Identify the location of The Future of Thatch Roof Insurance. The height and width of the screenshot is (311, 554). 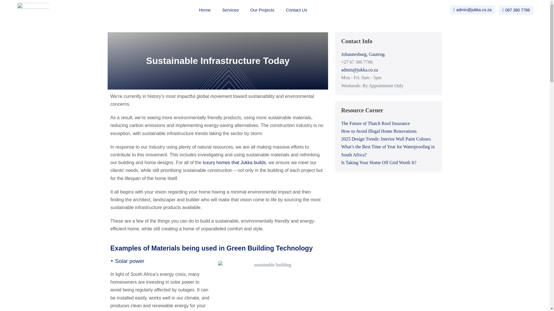
(375, 123).